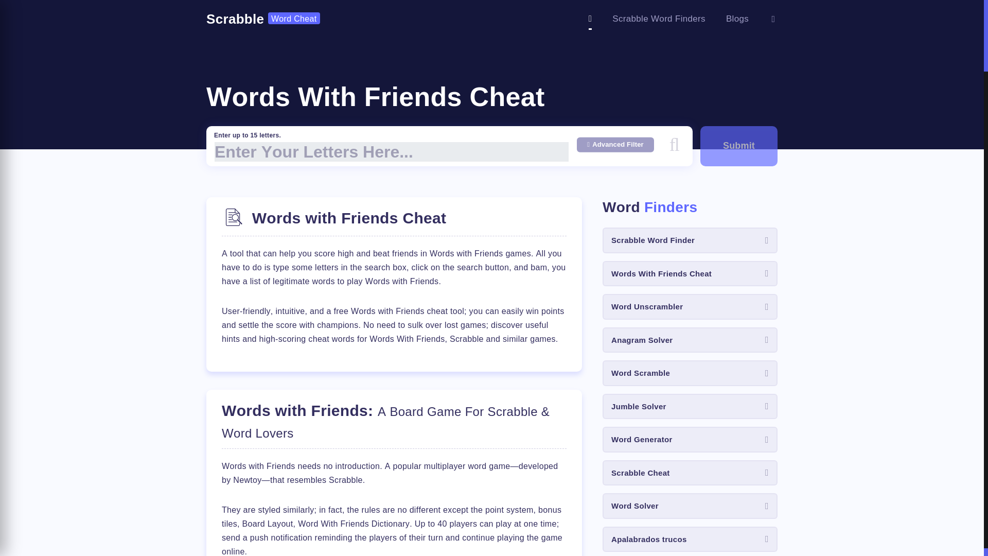 This screenshot has width=988, height=556. Describe the element at coordinates (690, 307) in the screenshot. I see `Word Unscrambler` at that location.